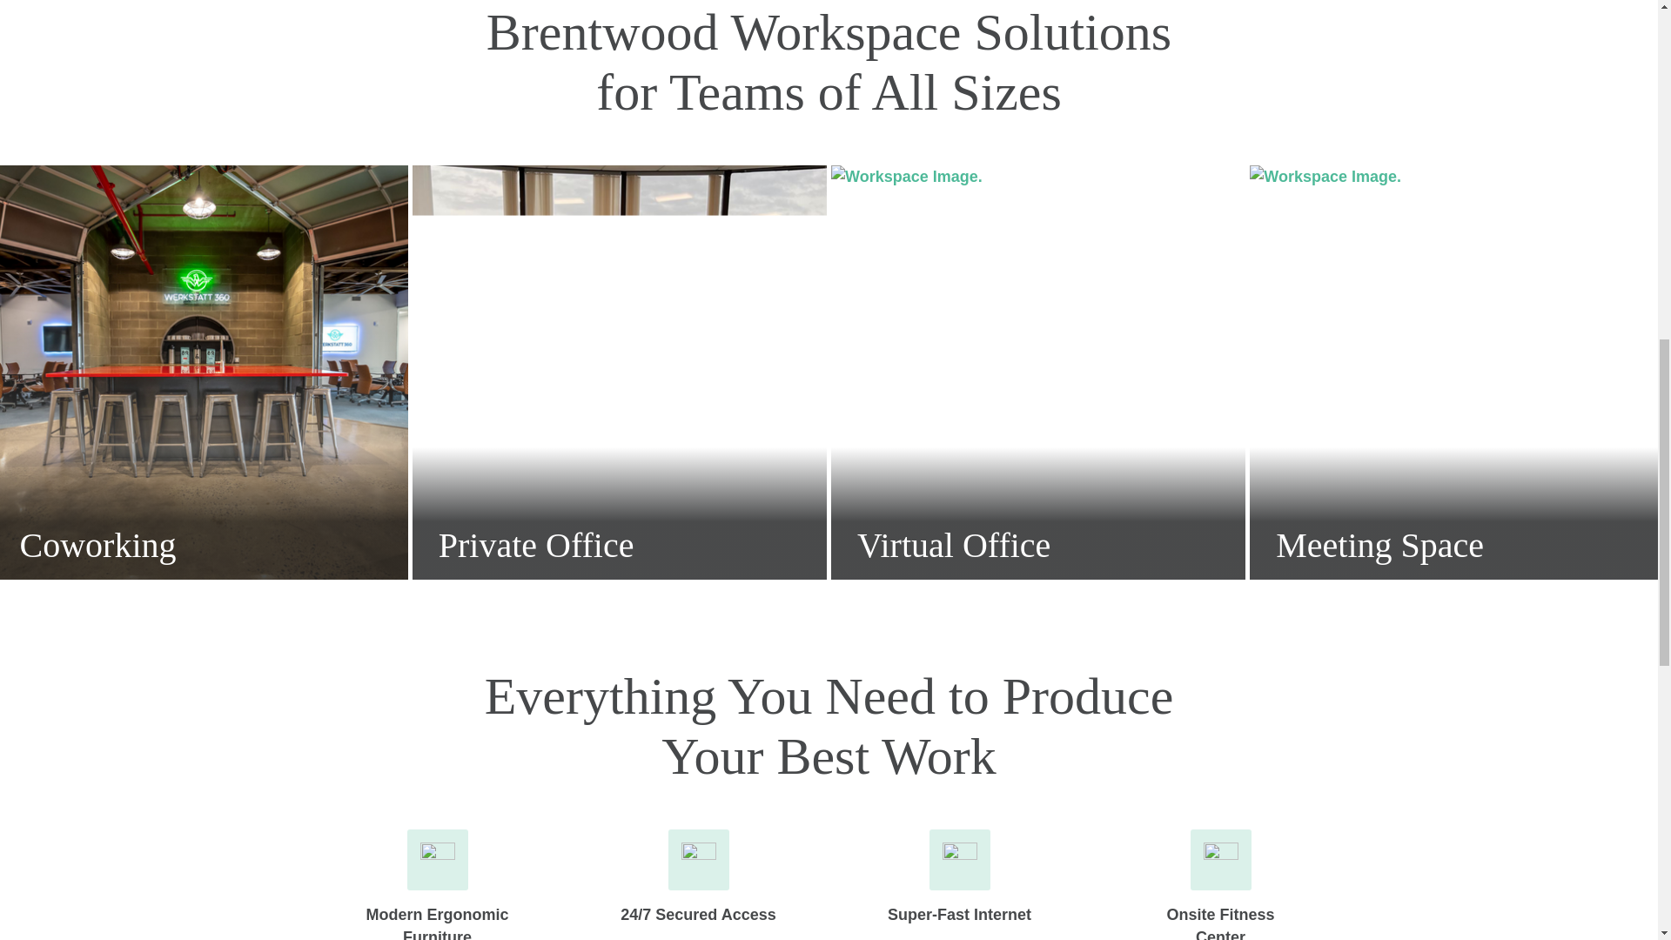  I want to click on Virtual Office, so click(1037, 373).